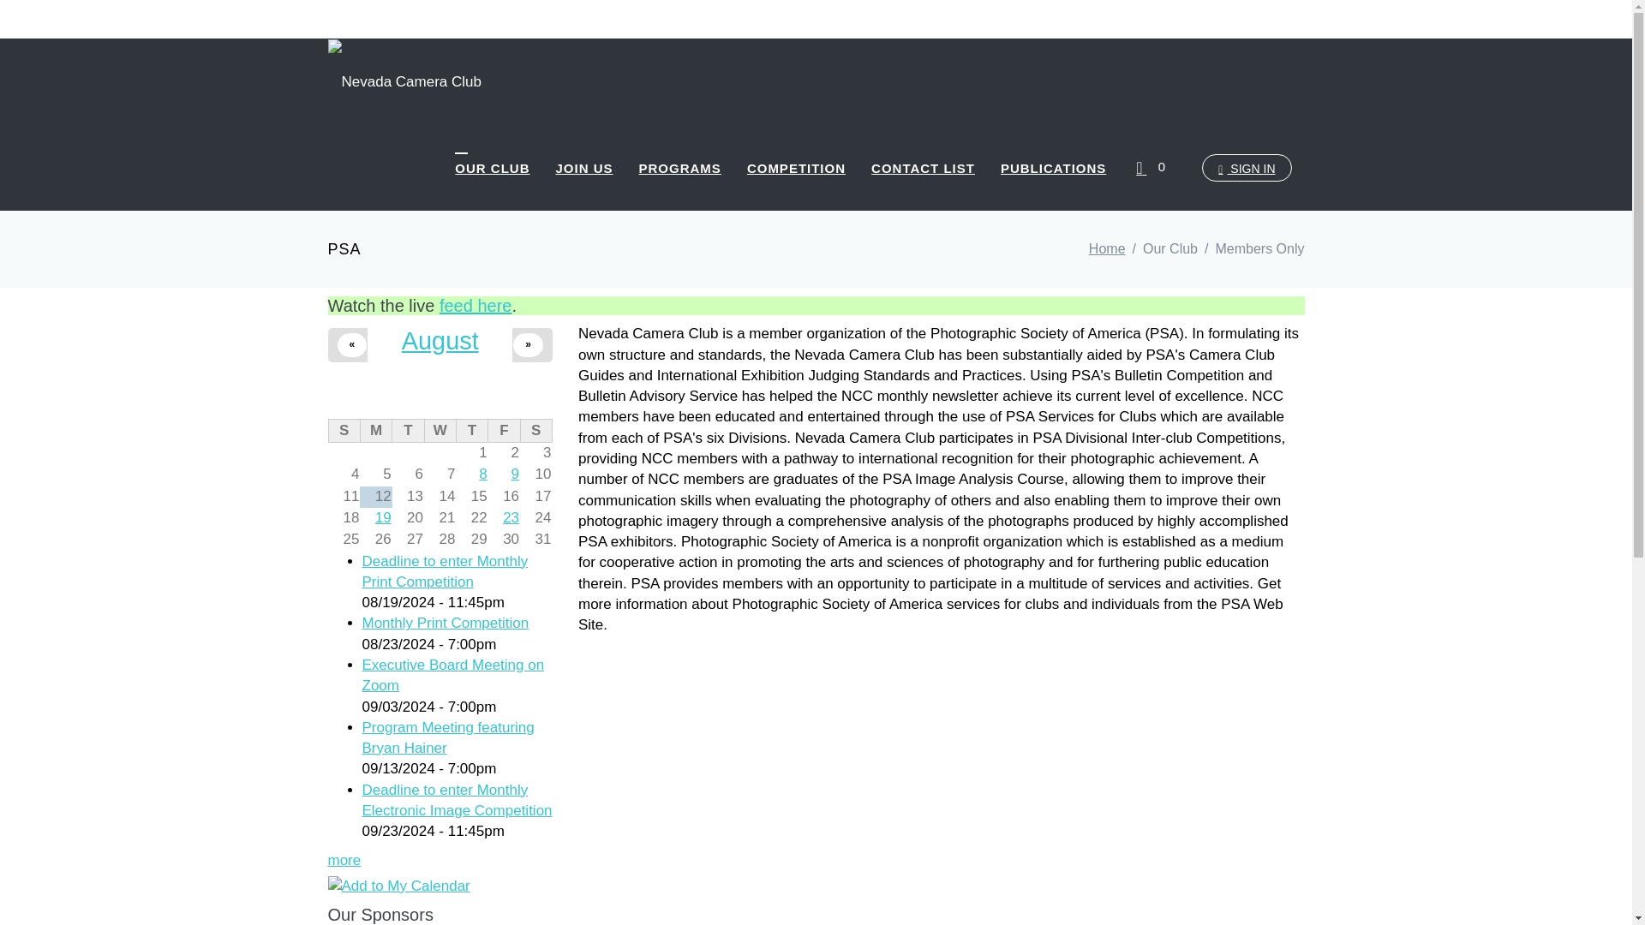 This screenshot has height=925, width=1645. Describe the element at coordinates (492, 168) in the screenshot. I see `Our Club` at that location.